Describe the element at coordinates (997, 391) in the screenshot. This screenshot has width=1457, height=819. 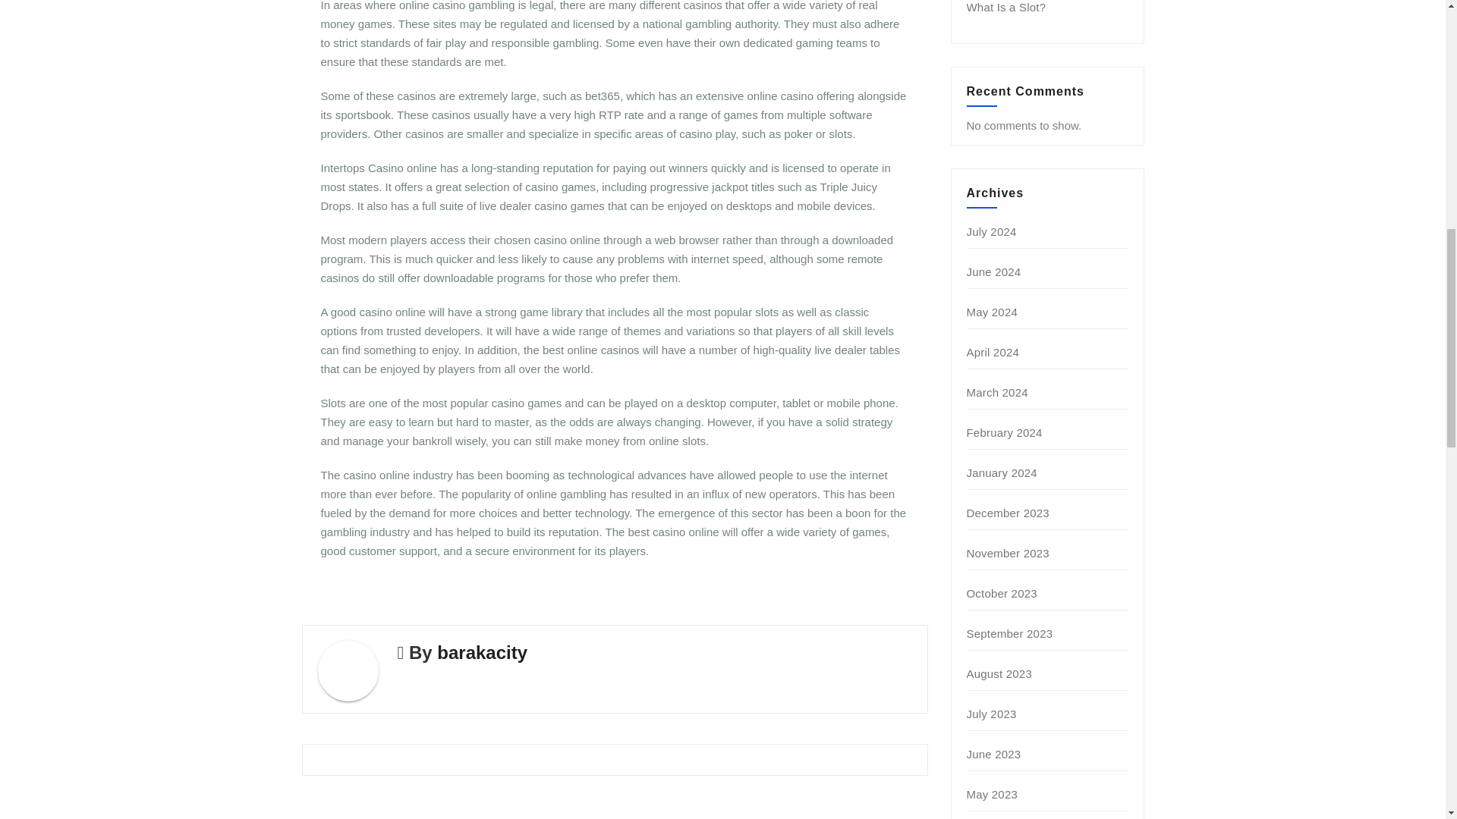
I see `March 2024` at that location.